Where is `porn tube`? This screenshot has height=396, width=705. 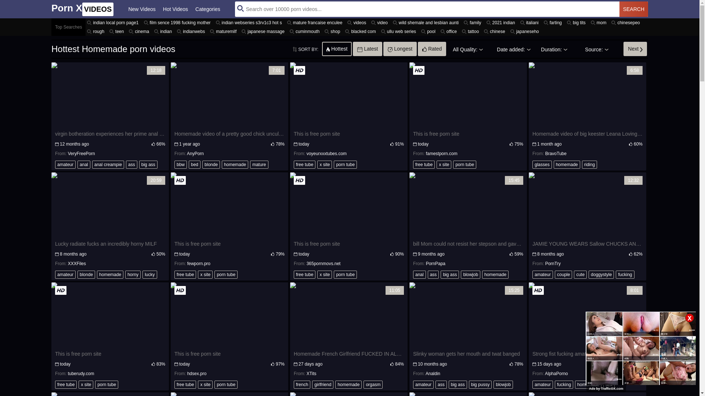 porn tube is located at coordinates (345, 275).